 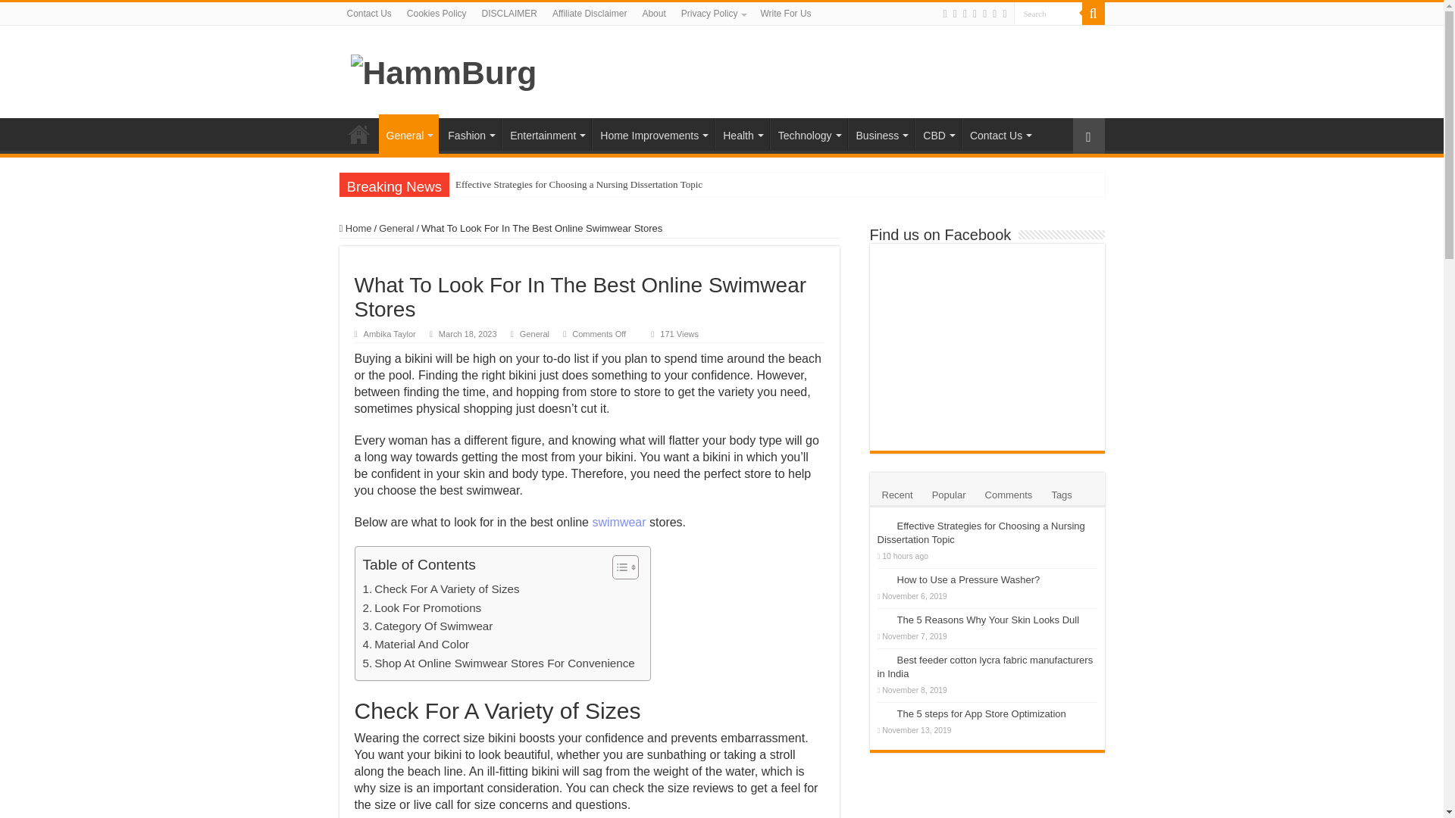 I want to click on Cookies Policy, so click(x=436, y=14).